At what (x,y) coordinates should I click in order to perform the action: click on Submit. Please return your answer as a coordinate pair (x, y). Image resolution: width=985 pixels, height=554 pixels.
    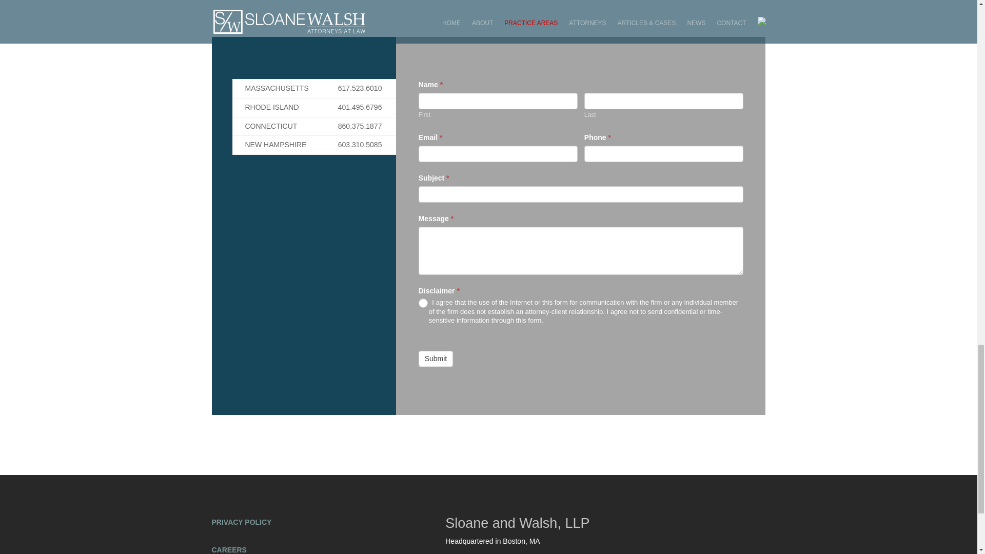
    Looking at the image, I should click on (436, 358).